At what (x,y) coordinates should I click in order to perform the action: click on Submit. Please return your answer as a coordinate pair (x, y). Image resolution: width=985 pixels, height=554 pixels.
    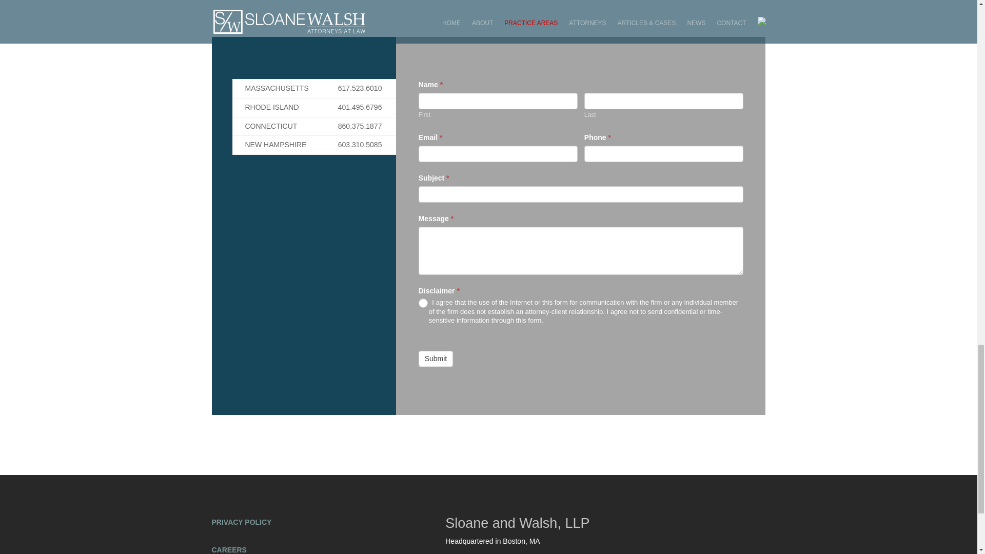
    Looking at the image, I should click on (436, 358).